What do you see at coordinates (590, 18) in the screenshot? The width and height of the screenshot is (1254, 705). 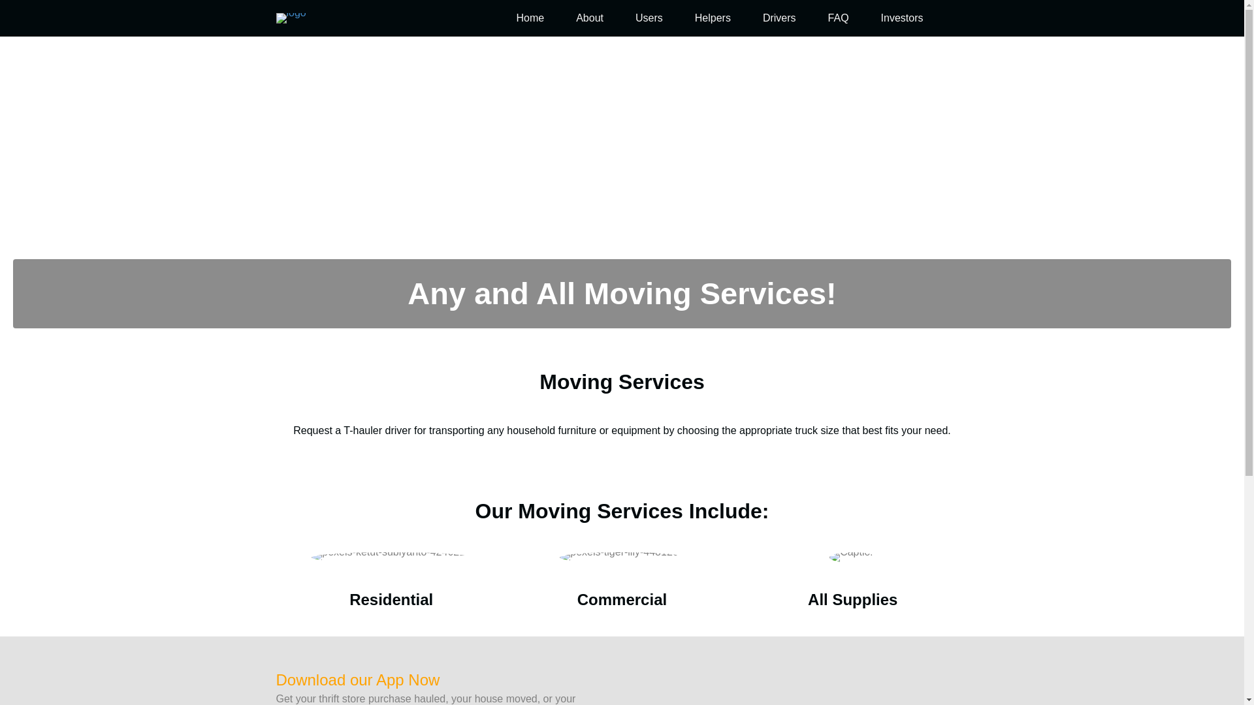 I see `About` at bounding box center [590, 18].